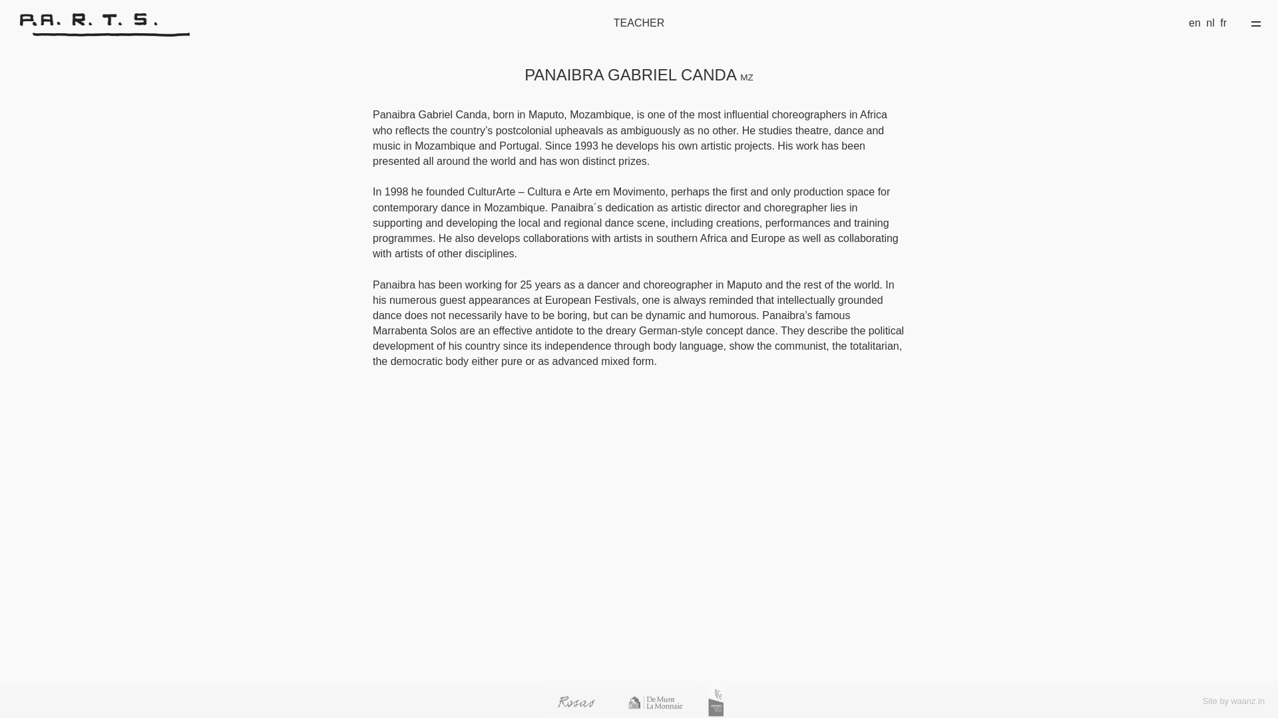  Describe the element at coordinates (1194, 23) in the screenshot. I see `en` at that location.